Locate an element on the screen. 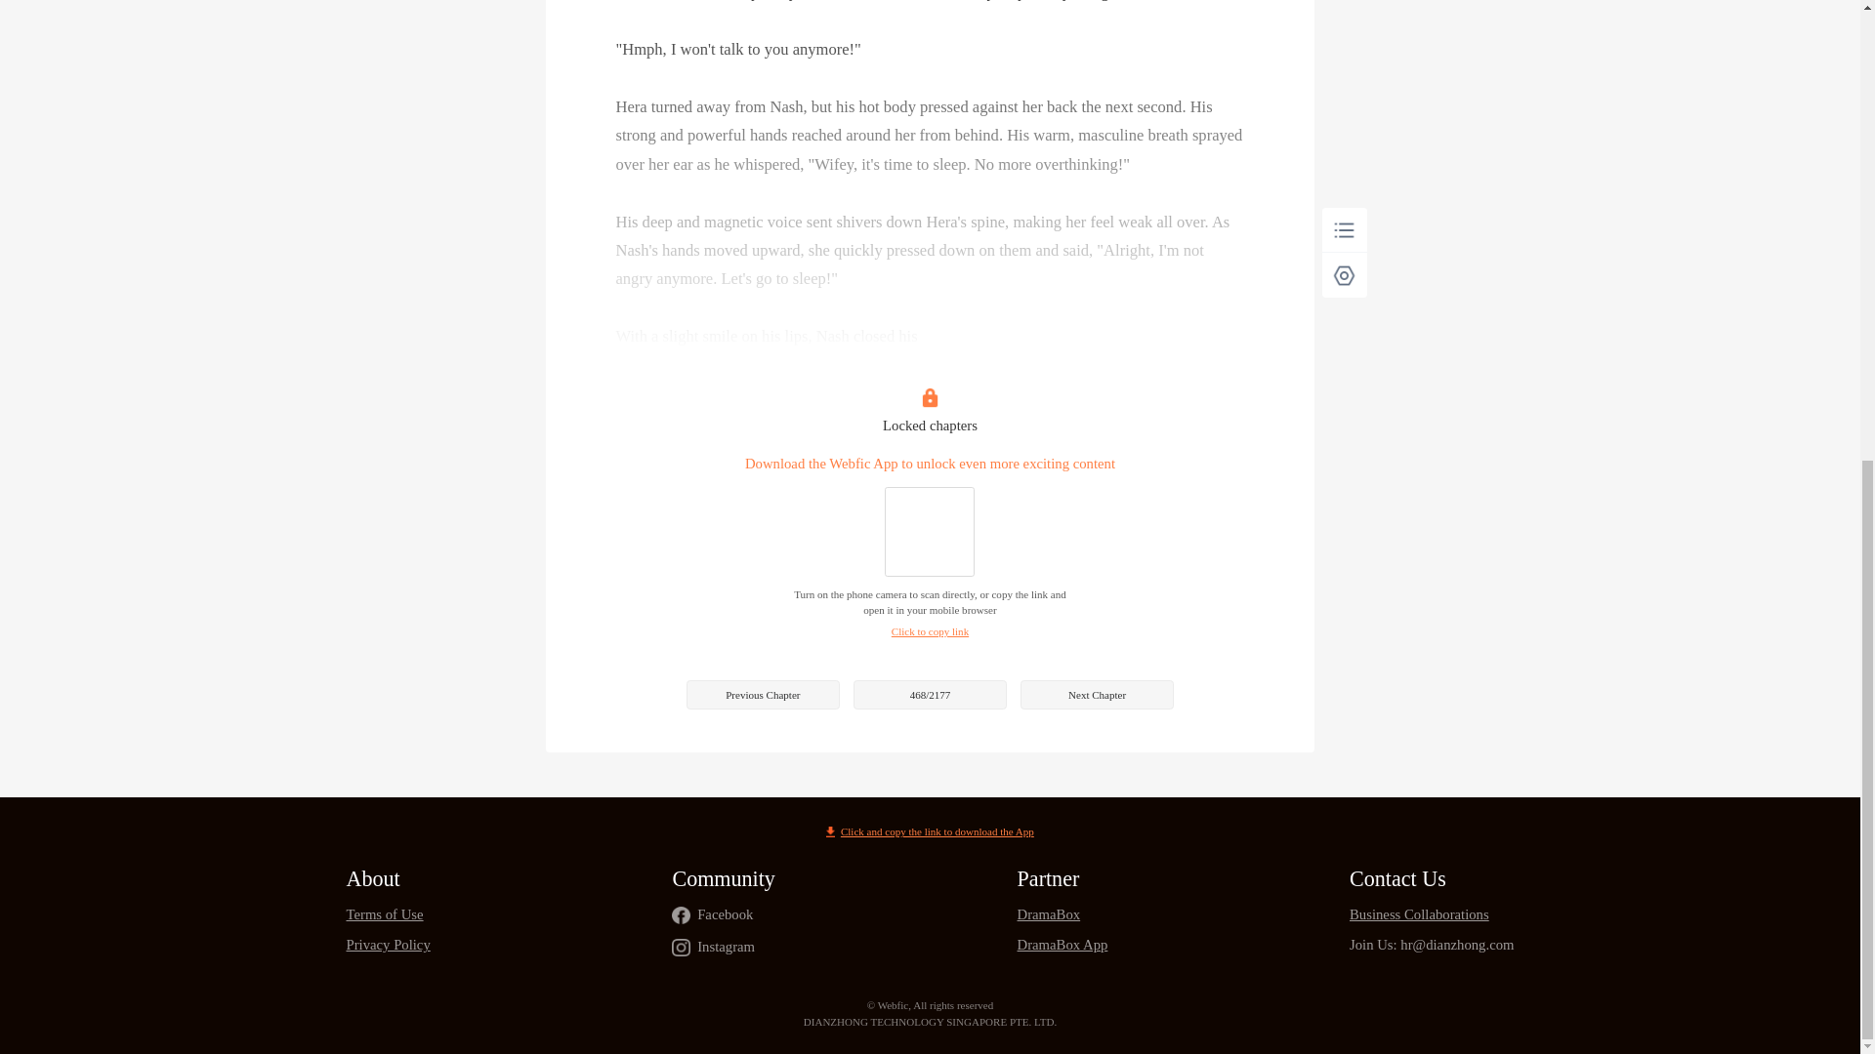 This screenshot has width=1875, height=1054. Instagram is located at coordinates (727, 947).